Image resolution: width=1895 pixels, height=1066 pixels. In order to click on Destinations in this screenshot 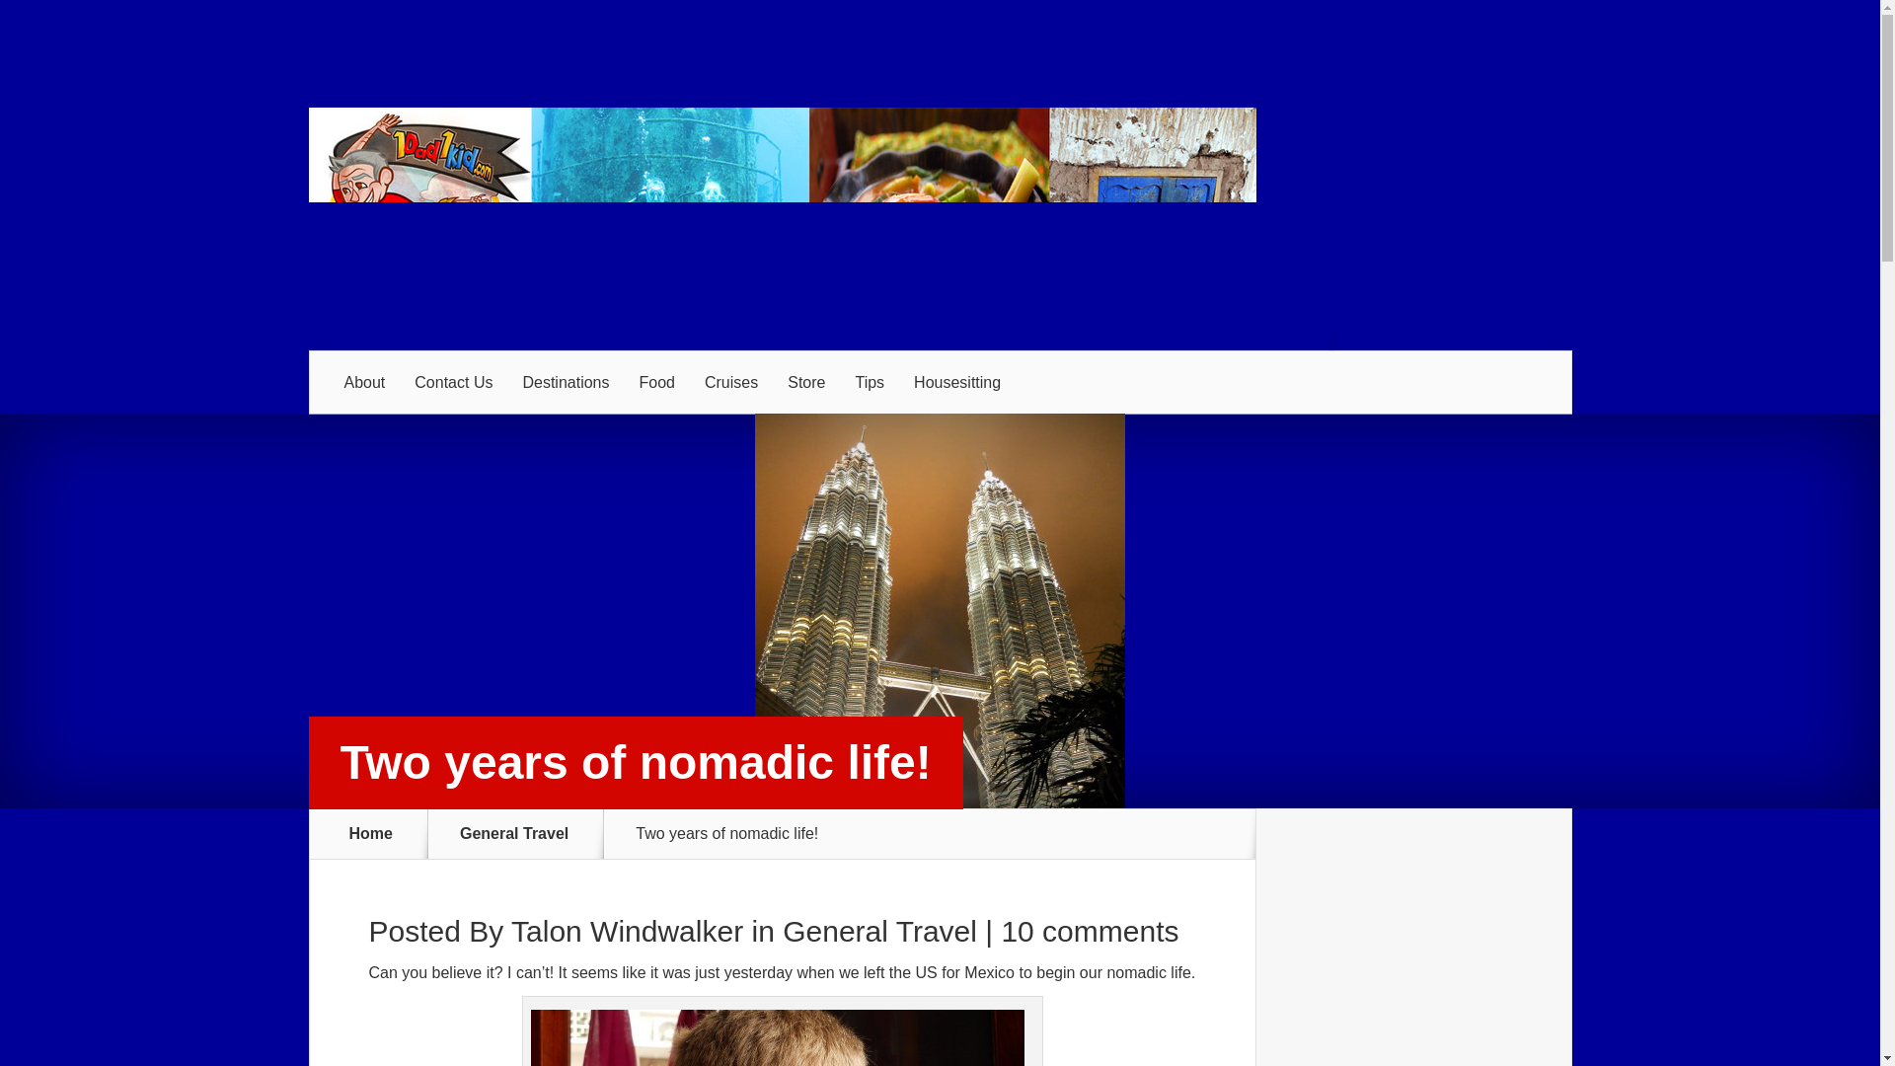, I will do `click(565, 383)`.